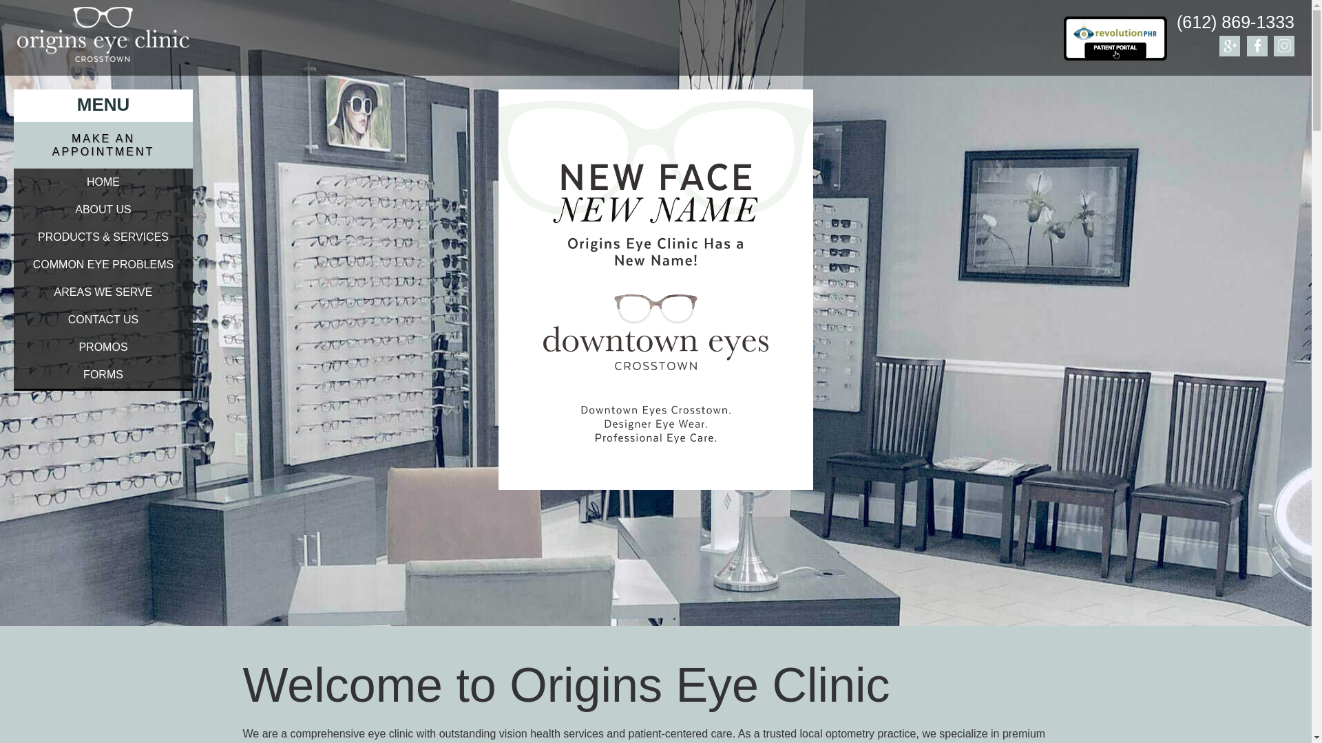 The image size is (1322, 743). What do you see at coordinates (103, 347) in the screenshot?
I see `PROMOS` at bounding box center [103, 347].